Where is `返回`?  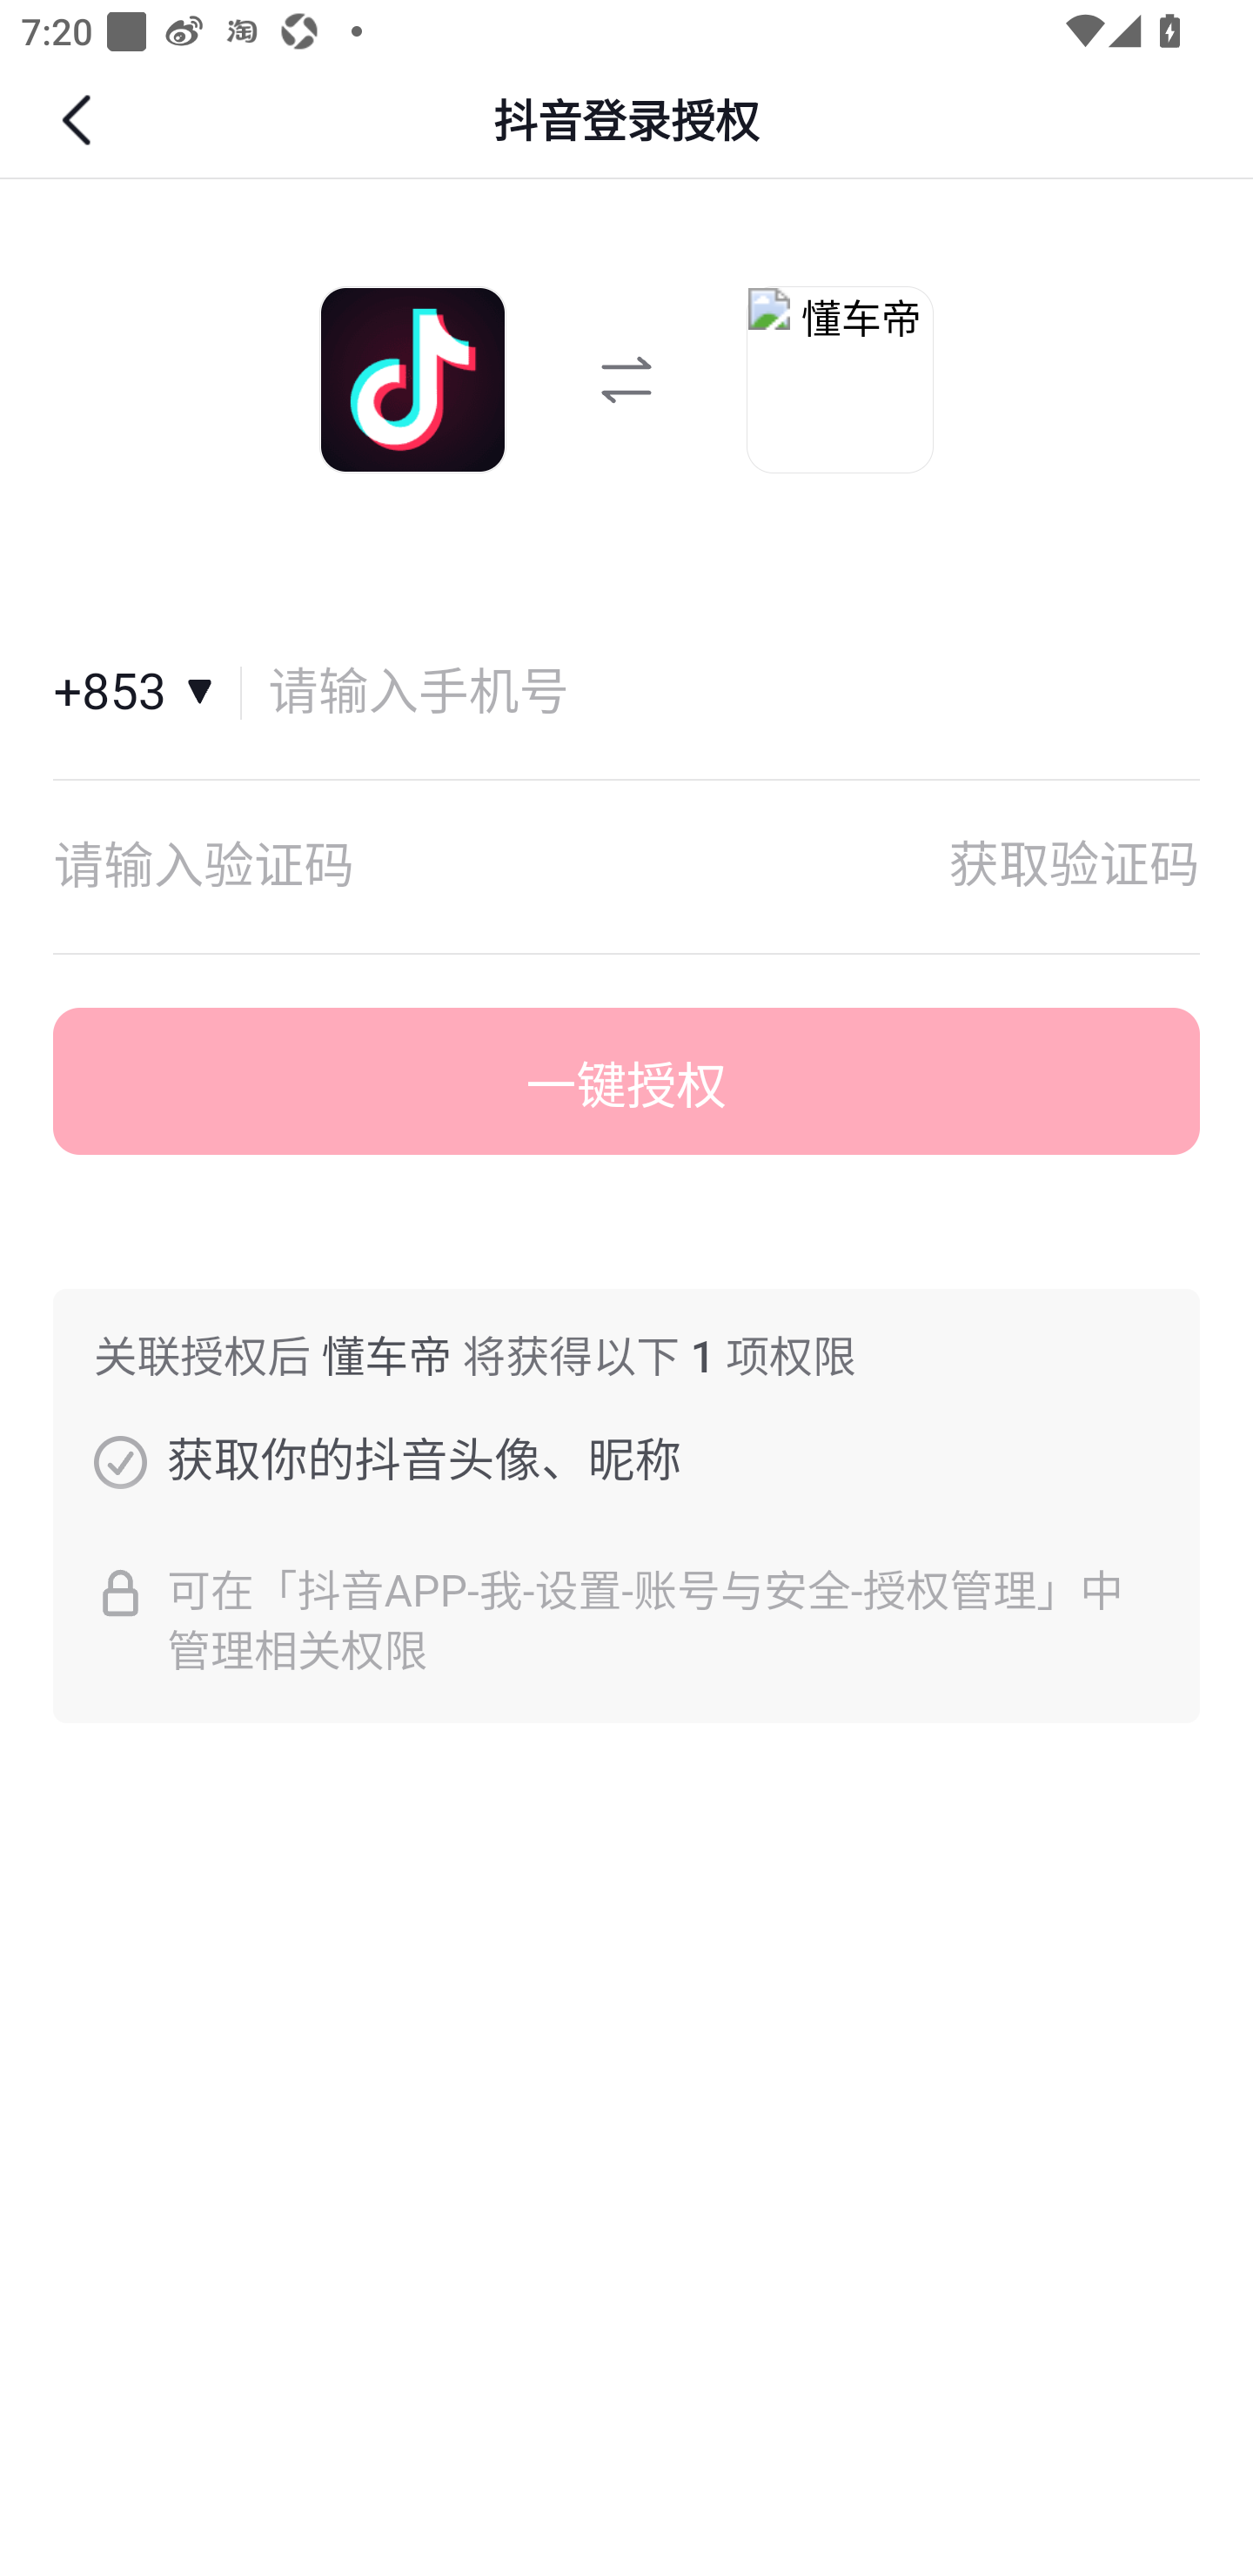 返回 is located at coordinates (80, 120).